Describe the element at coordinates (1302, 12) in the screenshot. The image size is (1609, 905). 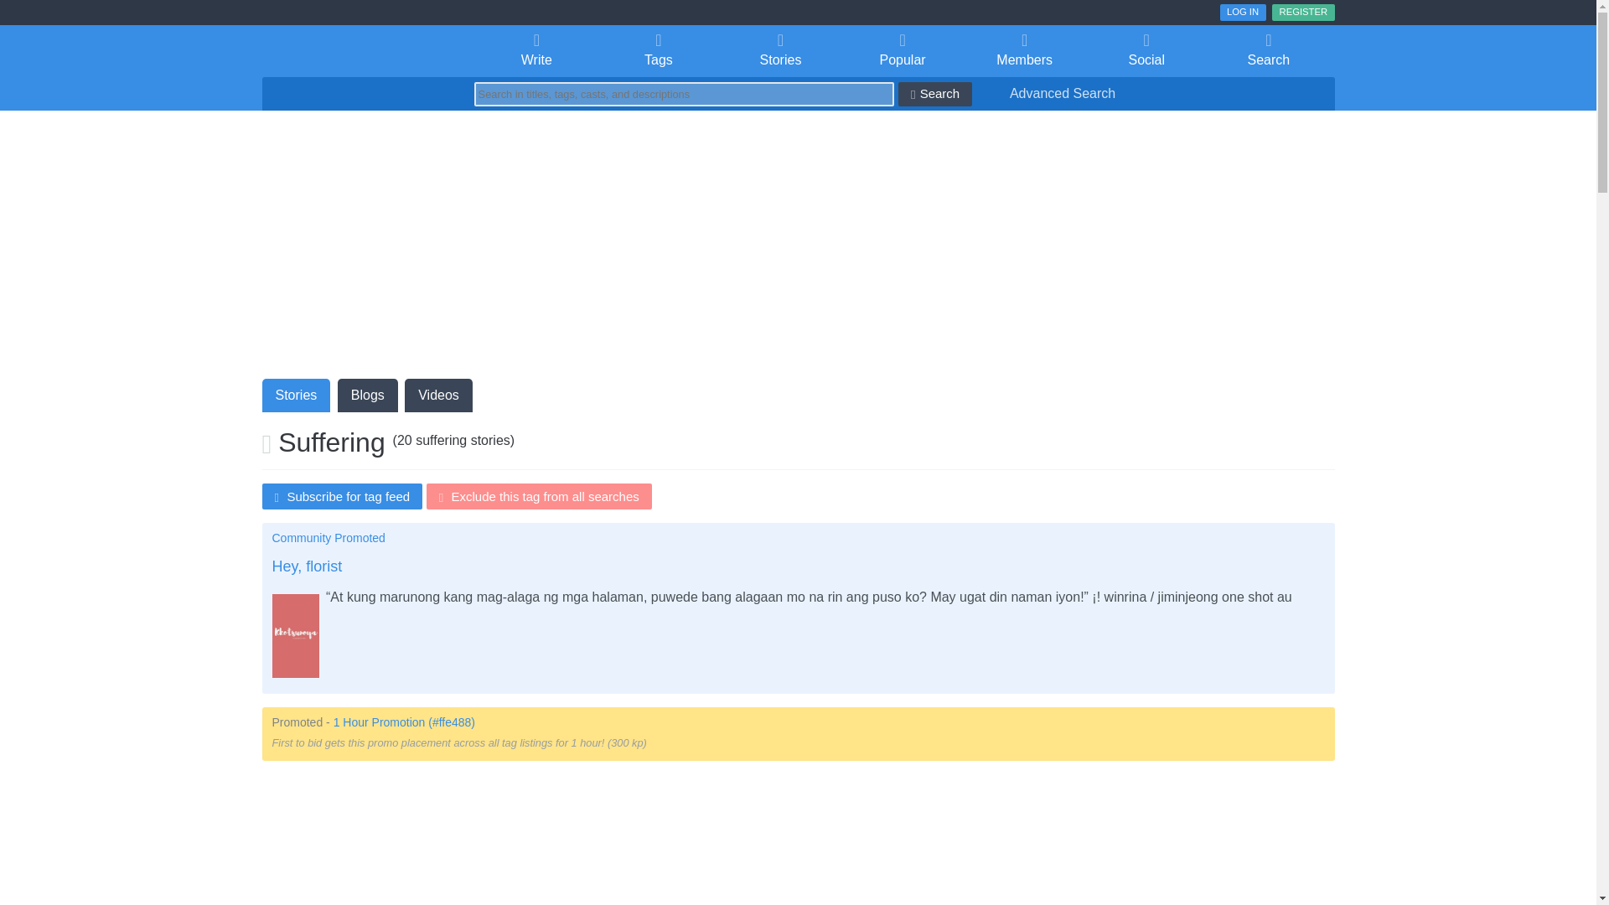
I see `REGISTER` at that location.